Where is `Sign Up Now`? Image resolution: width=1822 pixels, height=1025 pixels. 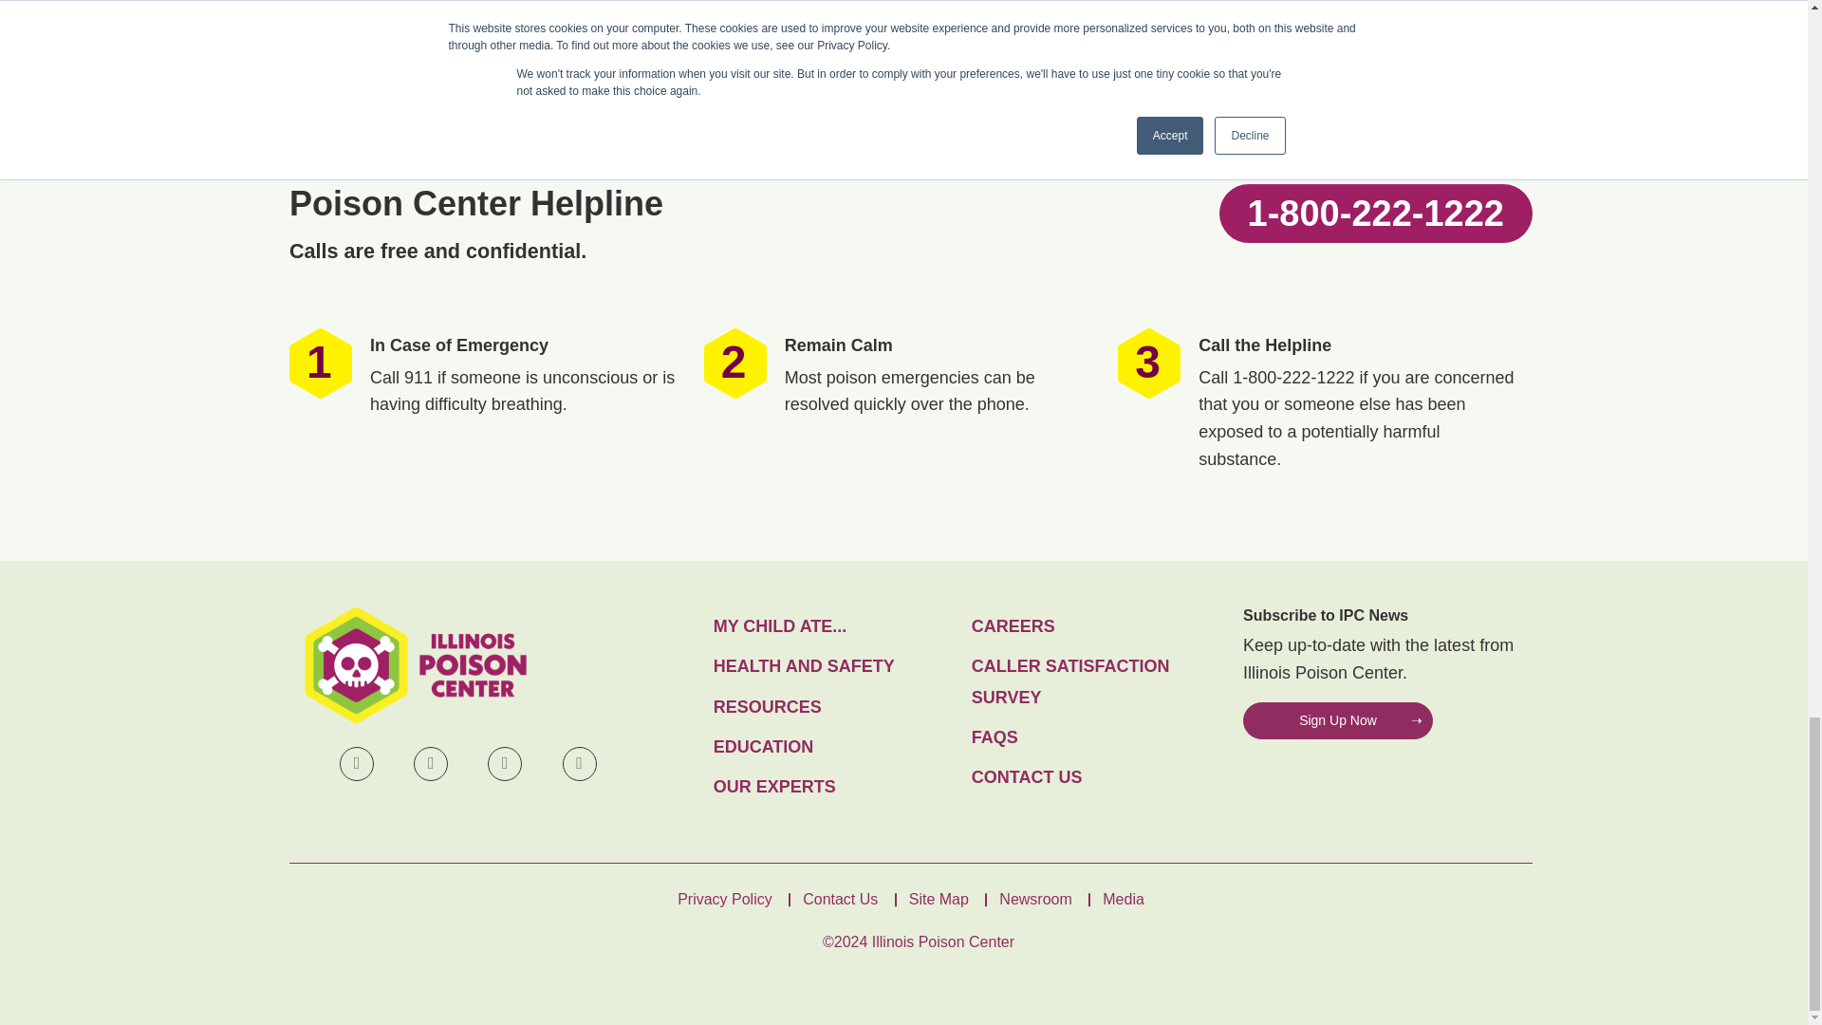 Sign Up Now is located at coordinates (1337, 720).